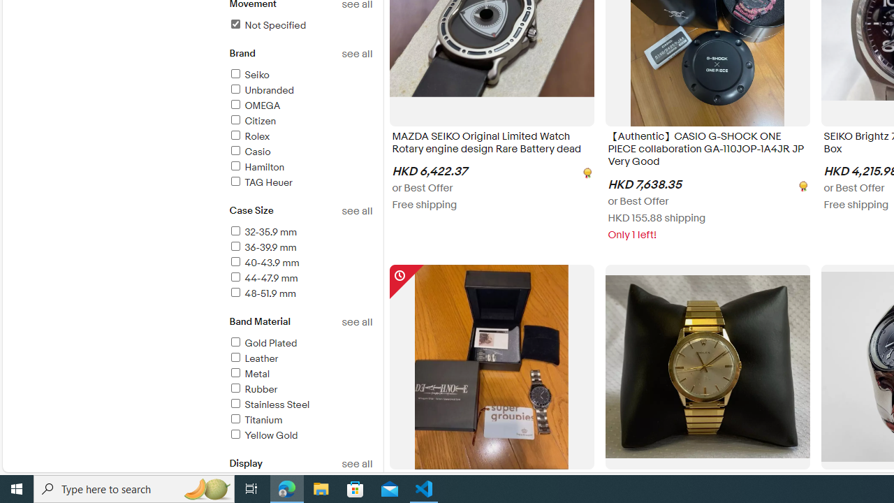  What do you see at coordinates (300, 249) in the screenshot?
I see `36-39.9 mm` at bounding box center [300, 249].